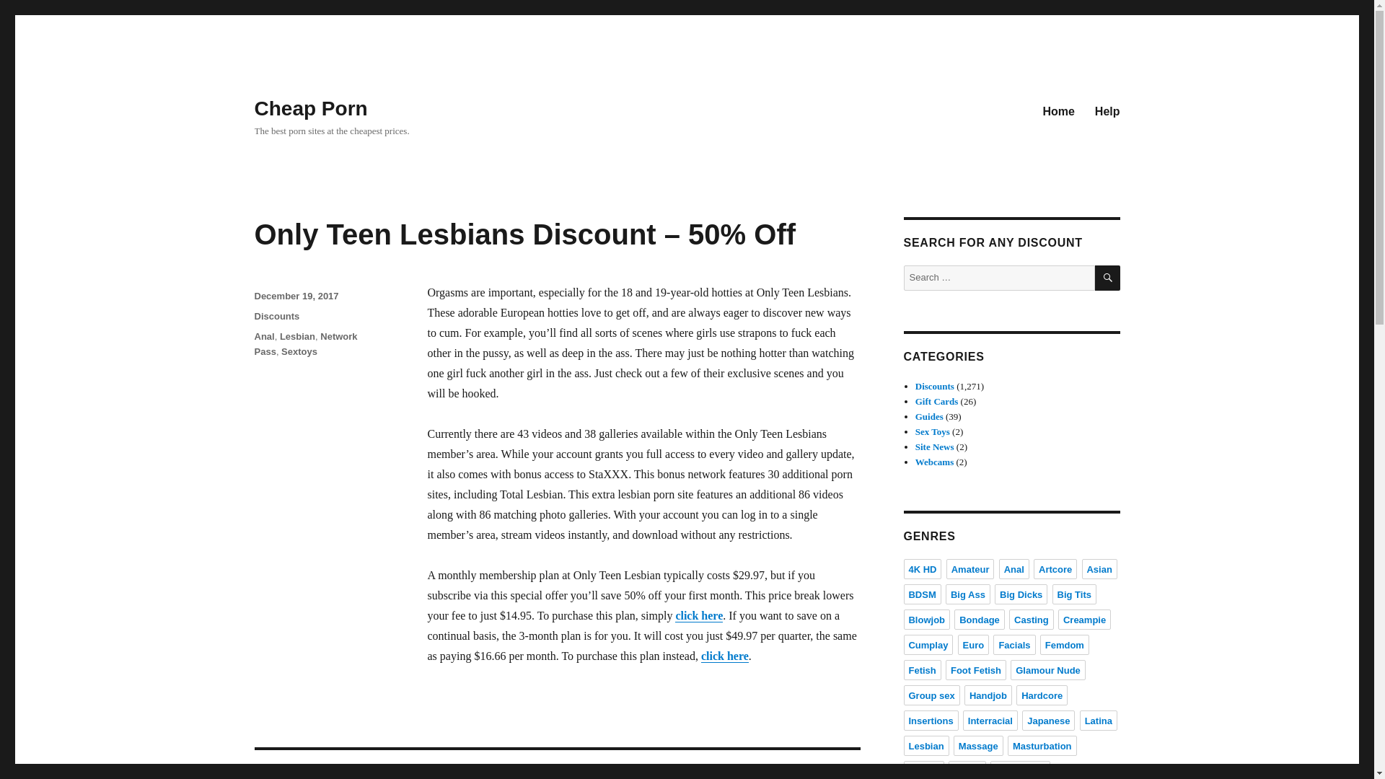 The width and height of the screenshot is (1385, 779). I want to click on BDSM, so click(921, 594).